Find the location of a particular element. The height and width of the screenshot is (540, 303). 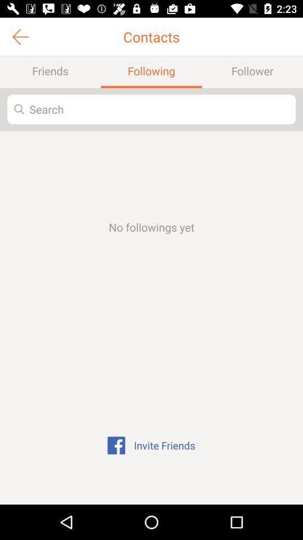

search option is located at coordinates (151, 109).